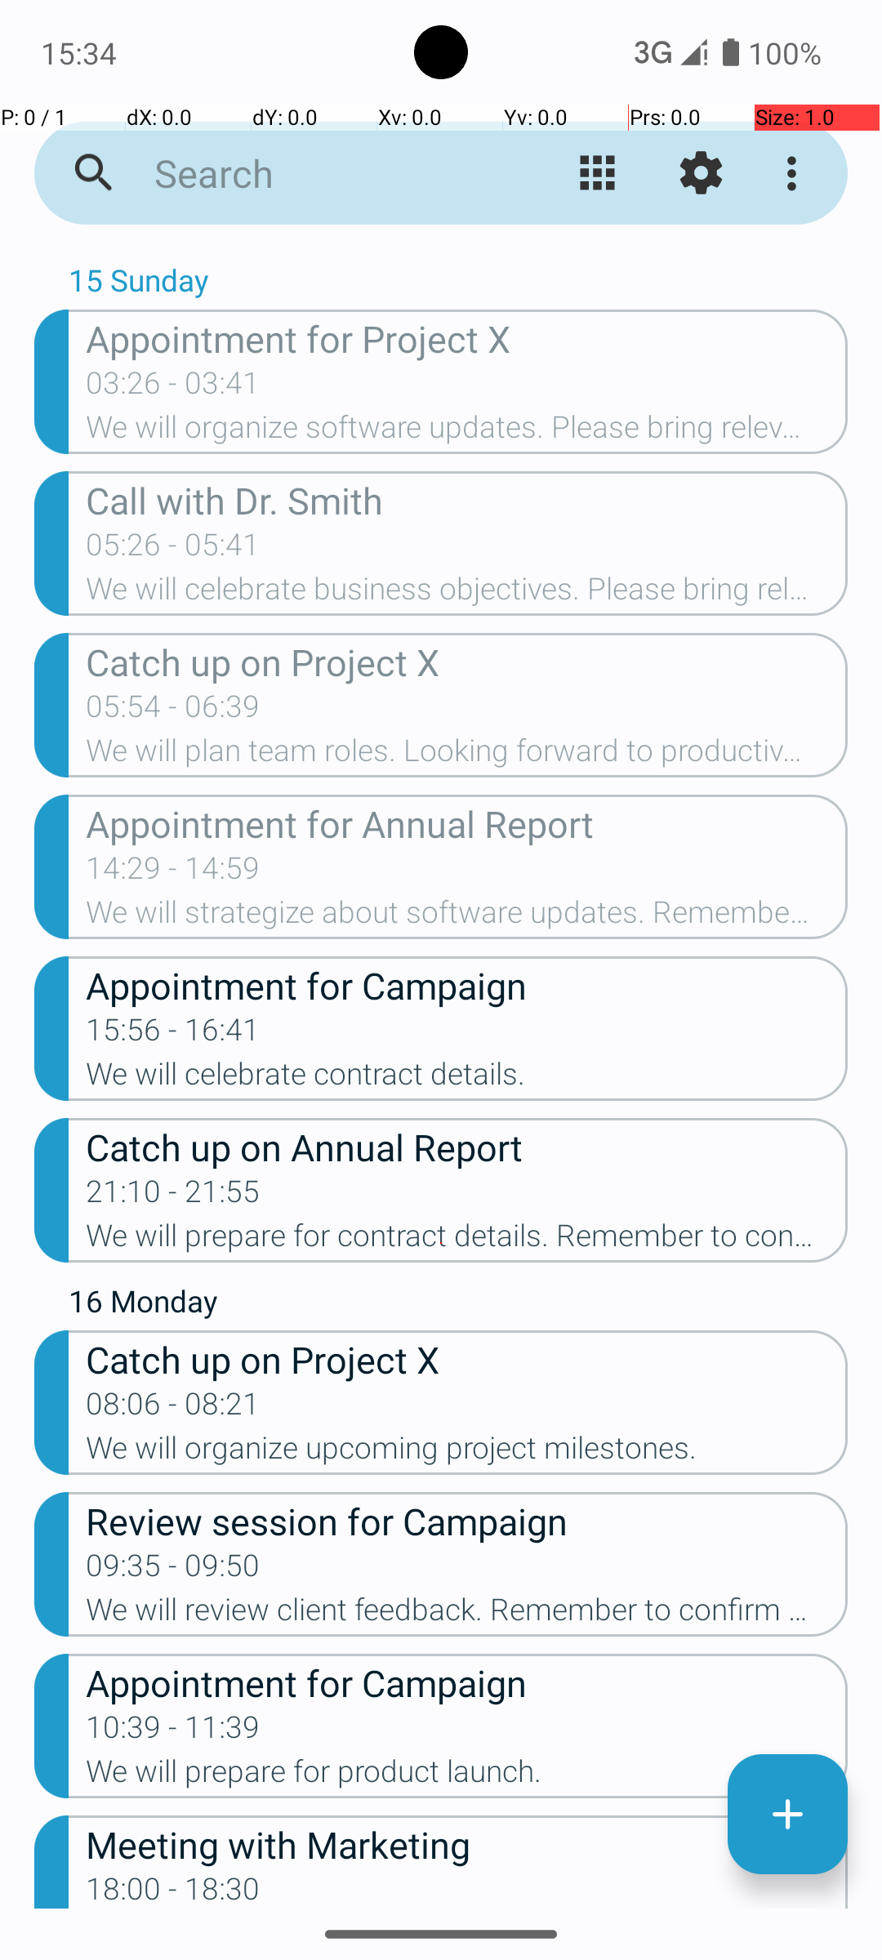 This screenshot has width=882, height=1960. Describe the element at coordinates (173, 1732) in the screenshot. I see `10:39 - 11:39` at that location.